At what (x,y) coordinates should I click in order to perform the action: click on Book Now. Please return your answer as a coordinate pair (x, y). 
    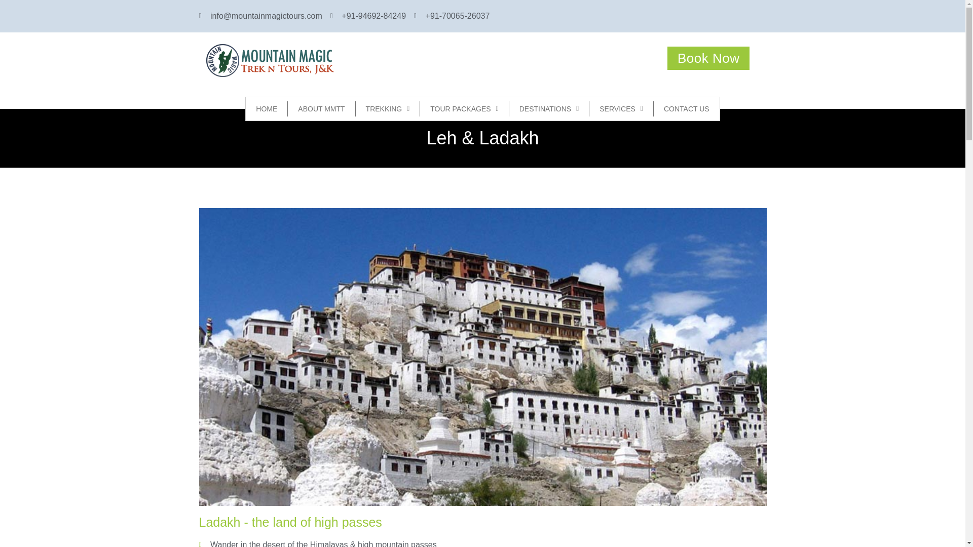
    Looking at the image, I should click on (708, 58).